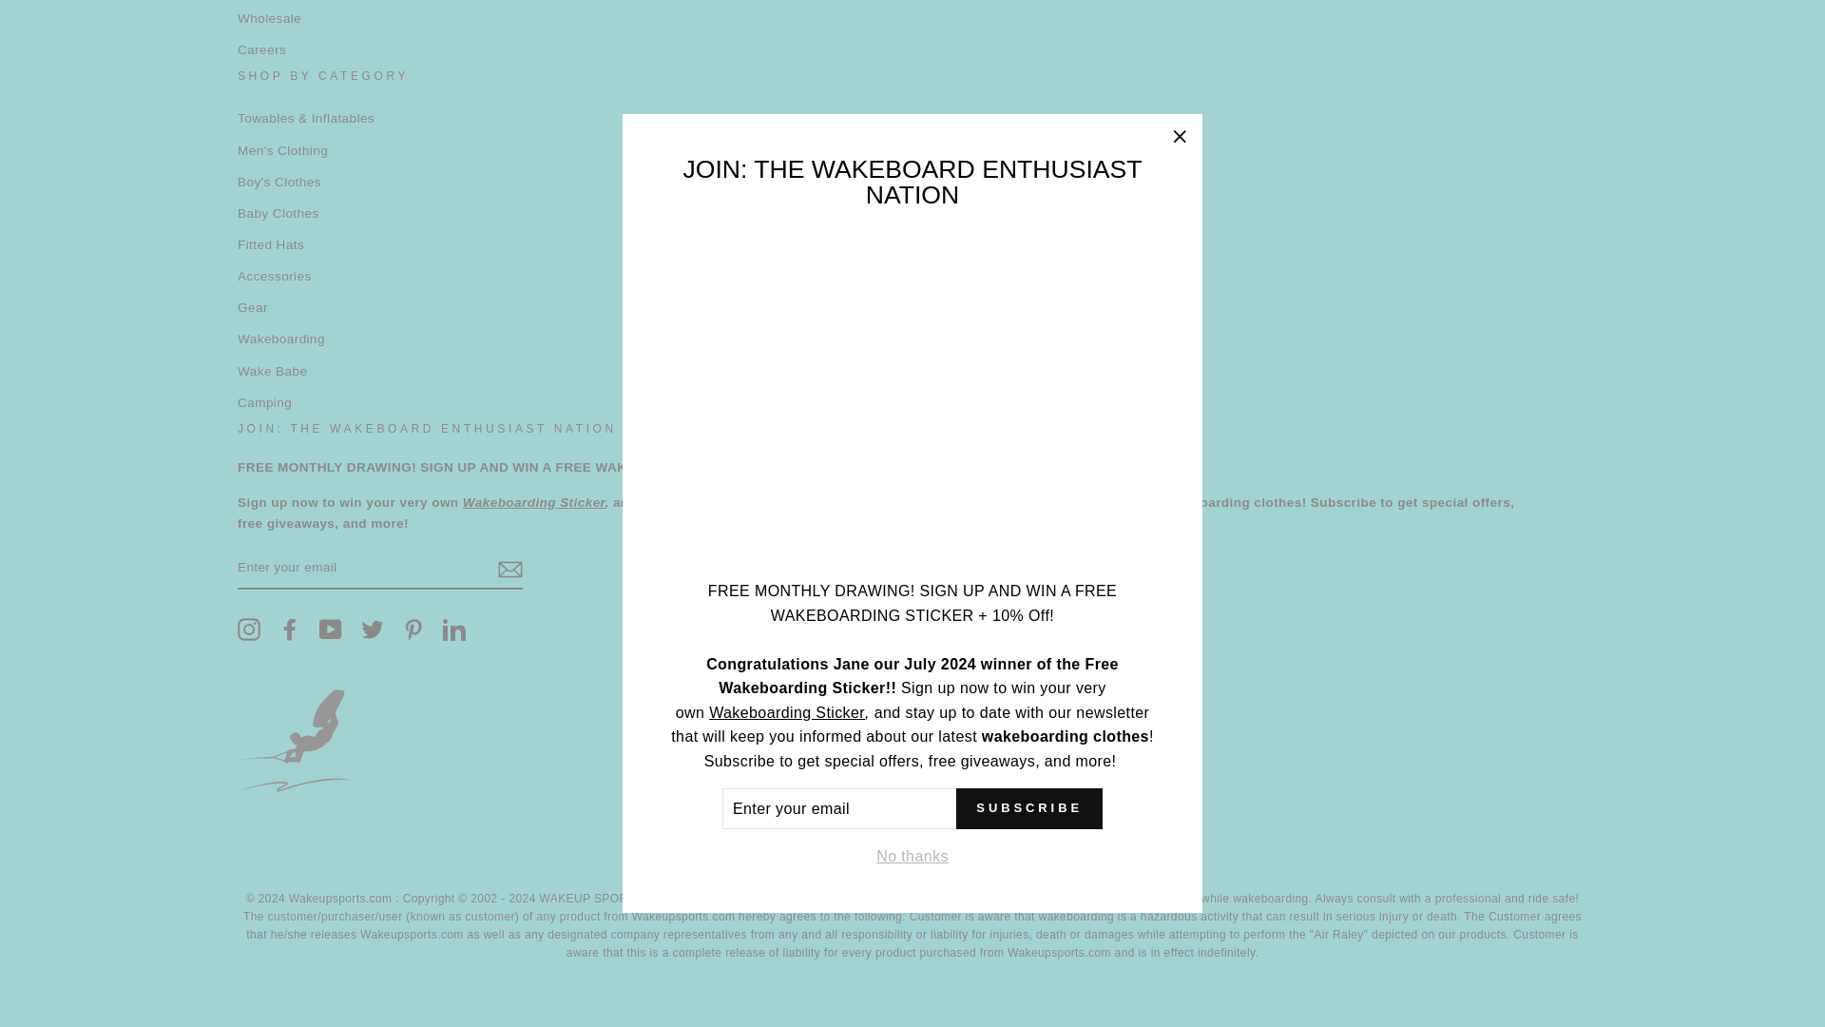 This screenshot has width=1825, height=1027. Describe the element at coordinates (985, 856) in the screenshot. I see `Mastercard` at that location.